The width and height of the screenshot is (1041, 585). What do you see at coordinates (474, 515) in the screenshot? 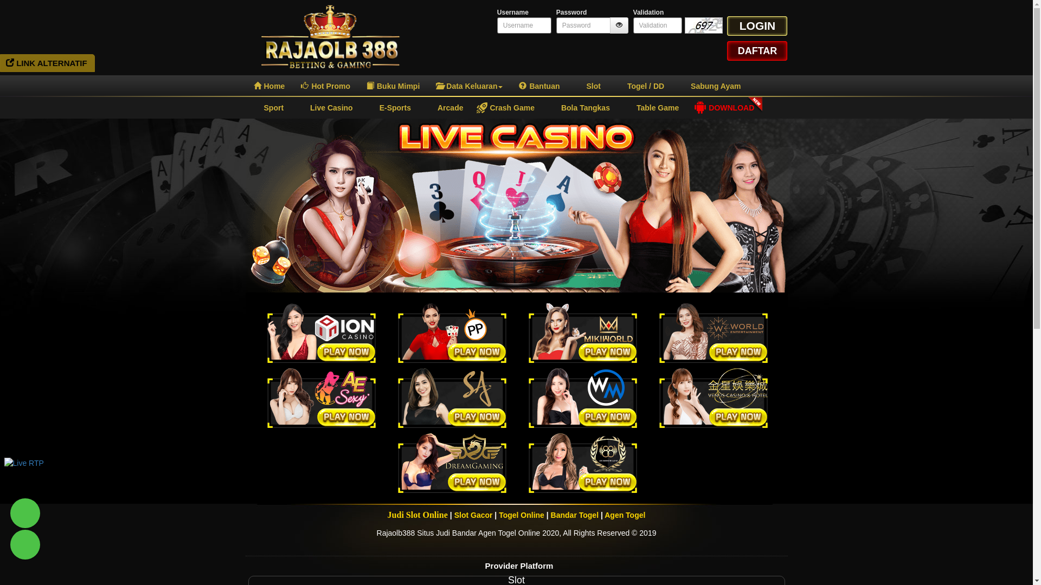
I see `Slot Gacor` at bounding box center [474, 515].